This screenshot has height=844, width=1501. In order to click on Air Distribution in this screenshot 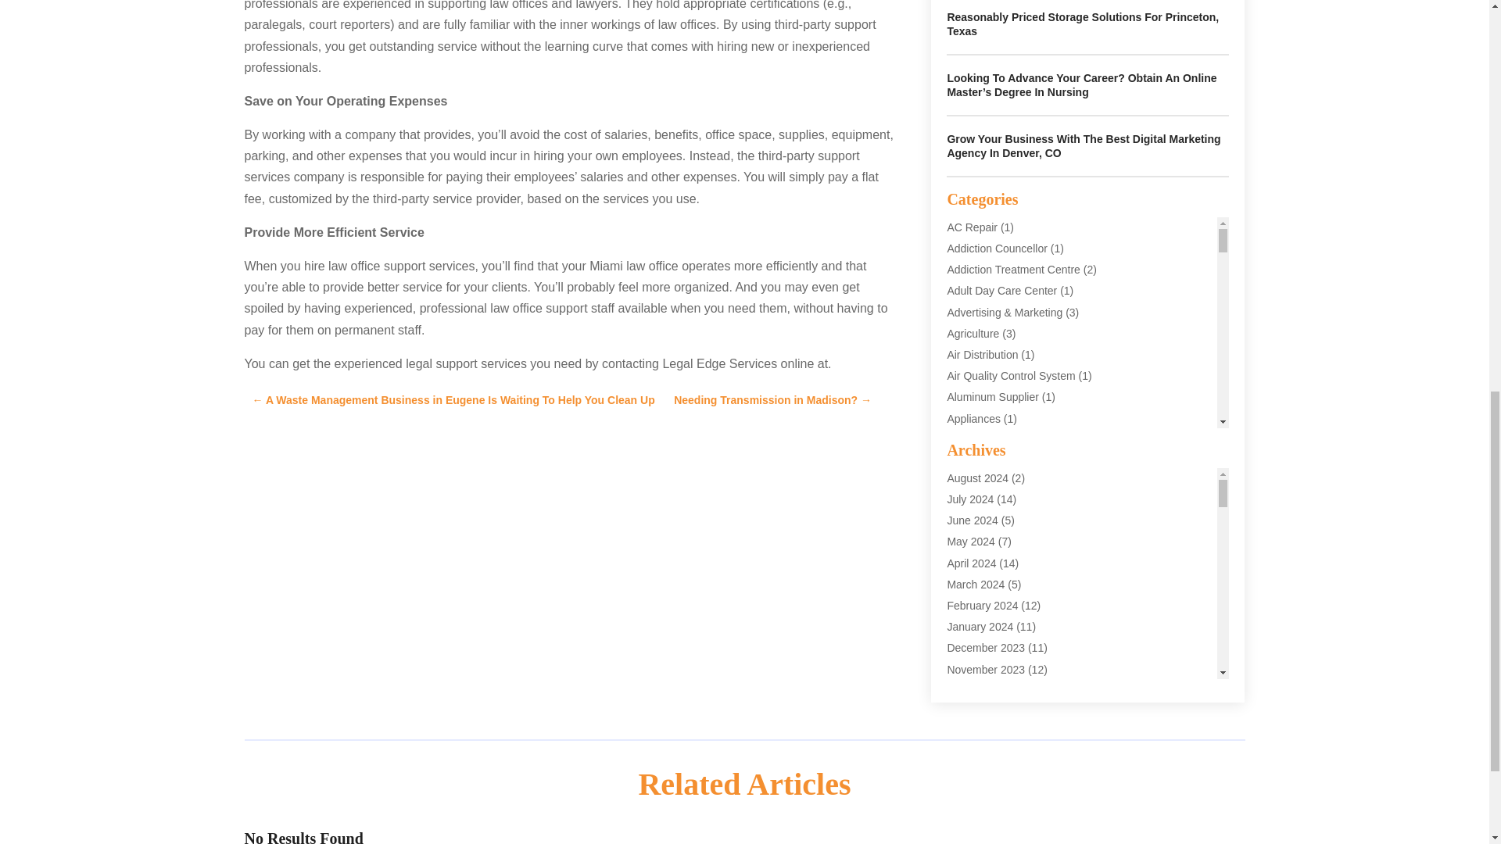, I will do `click(982, 355)`.